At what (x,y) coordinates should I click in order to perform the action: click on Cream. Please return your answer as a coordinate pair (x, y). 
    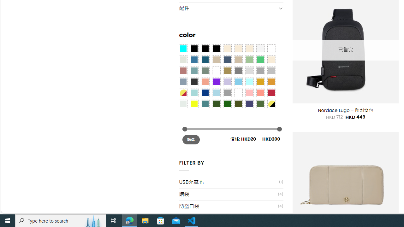
    Looking at the image, I should click on (249, 49).